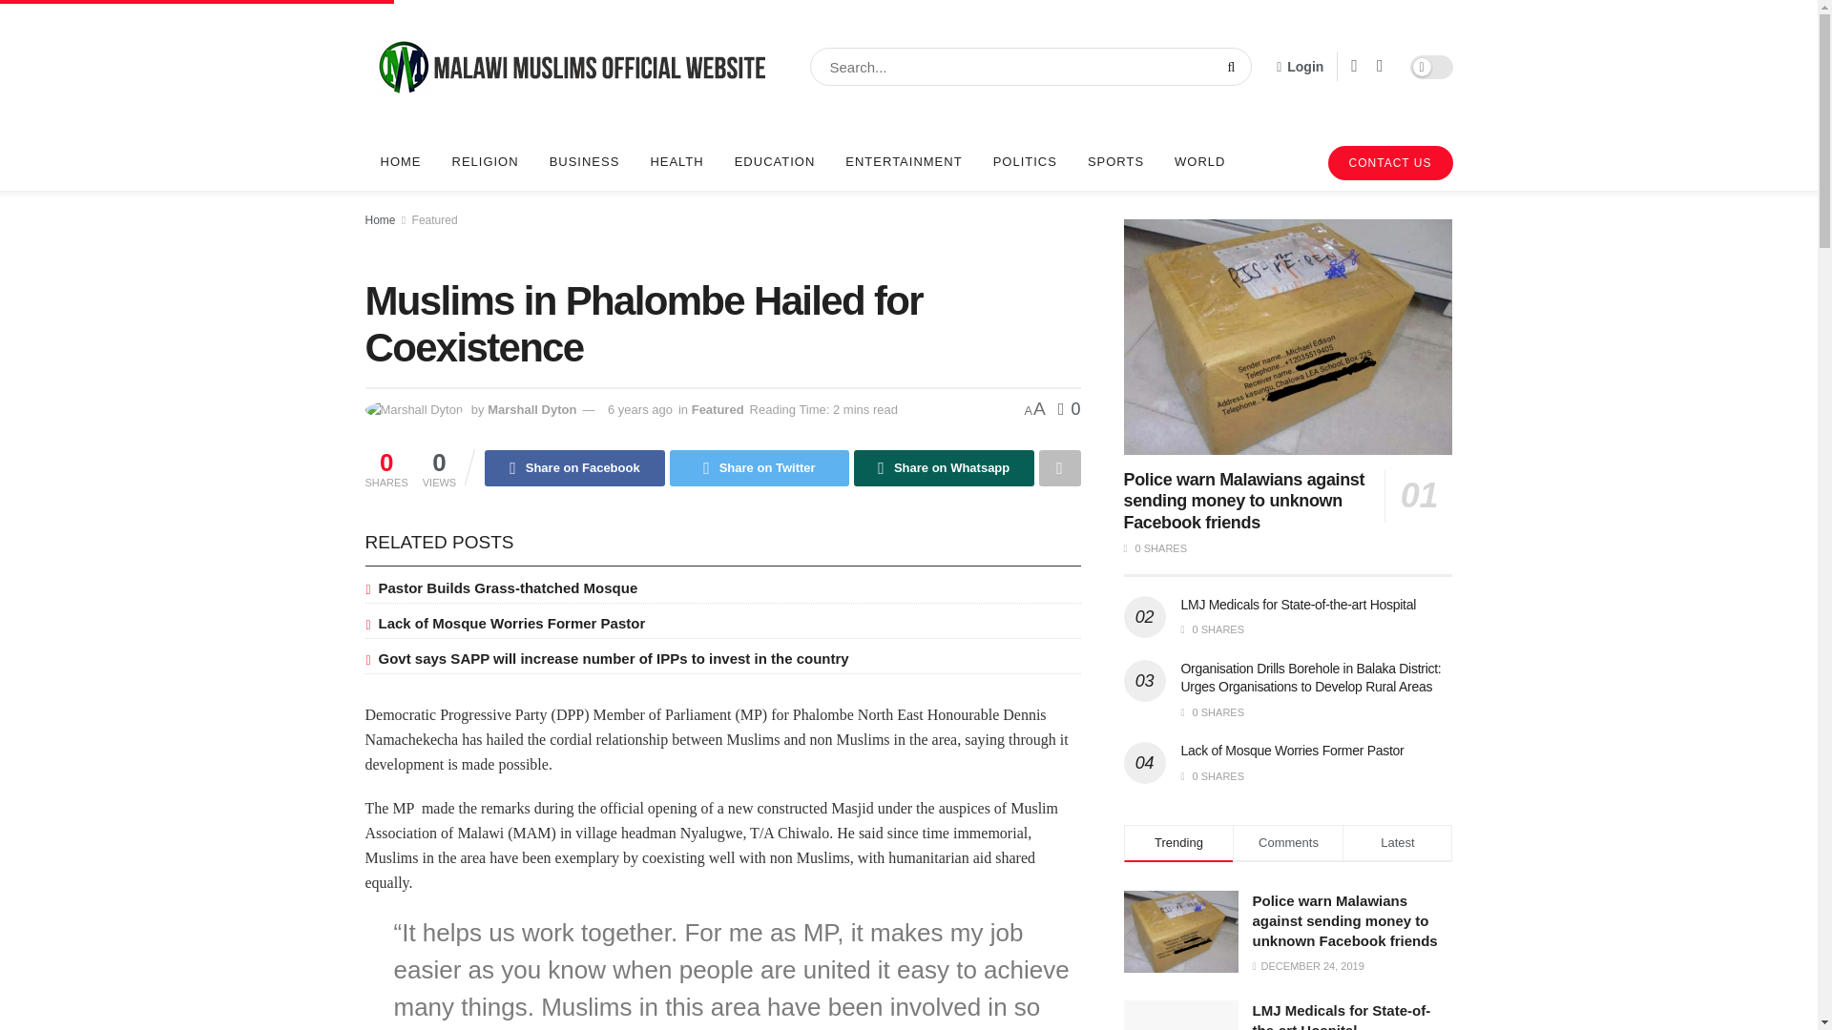 The width and height of the screenshot is (1832, 1030). What do you see at coordinates (775, 162) in the screenshot?
I see `EDUCATION` at bounding box center [775, 162].